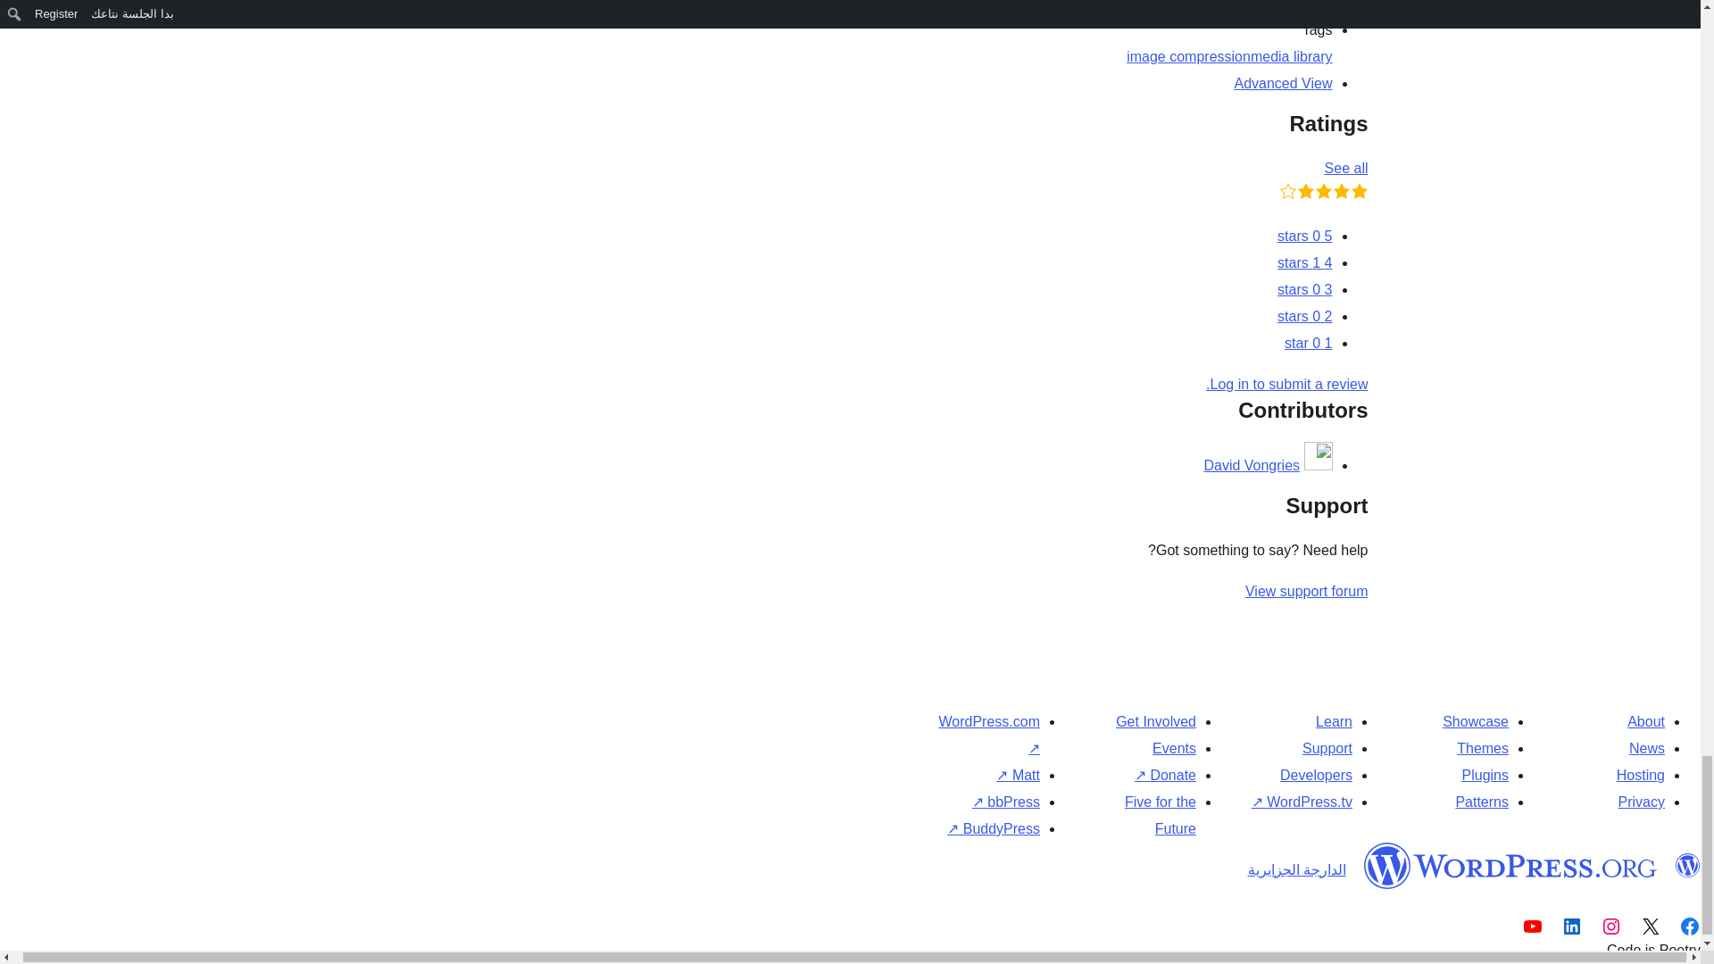 The width and height of the screenshot is (1714, 964). Describe the element at coordinates (1687, 864) in the screenshot. I see `WordPress.org` at that location.